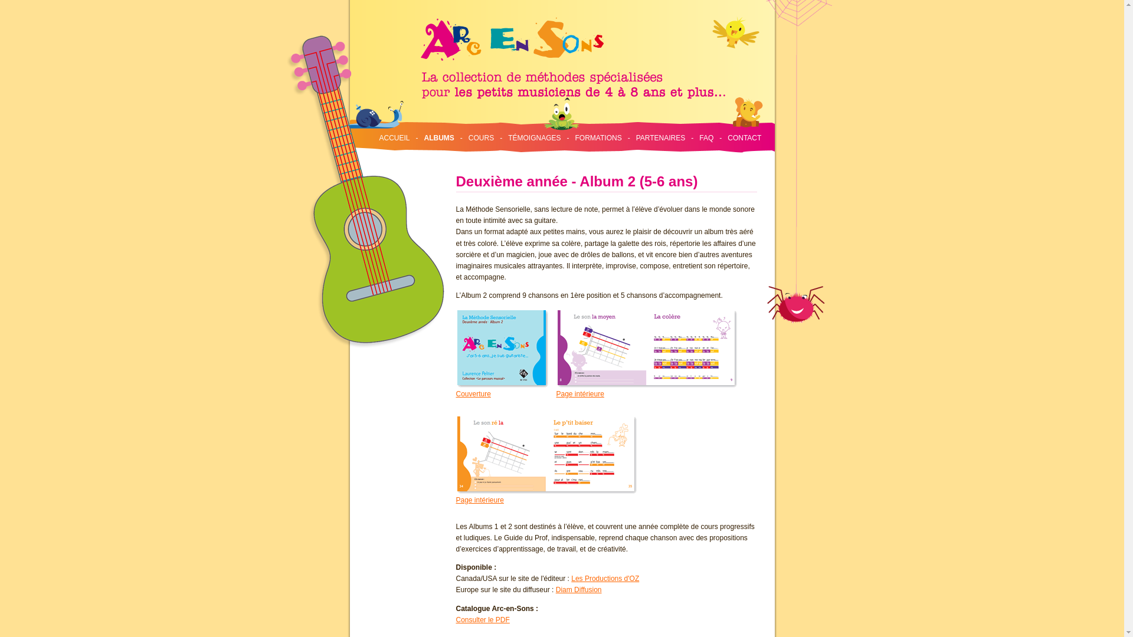 This screenshot has width=1133, height=637. Describe the element at coordinates (503, 391) in the screenshot. I see `Couverture` at that location.